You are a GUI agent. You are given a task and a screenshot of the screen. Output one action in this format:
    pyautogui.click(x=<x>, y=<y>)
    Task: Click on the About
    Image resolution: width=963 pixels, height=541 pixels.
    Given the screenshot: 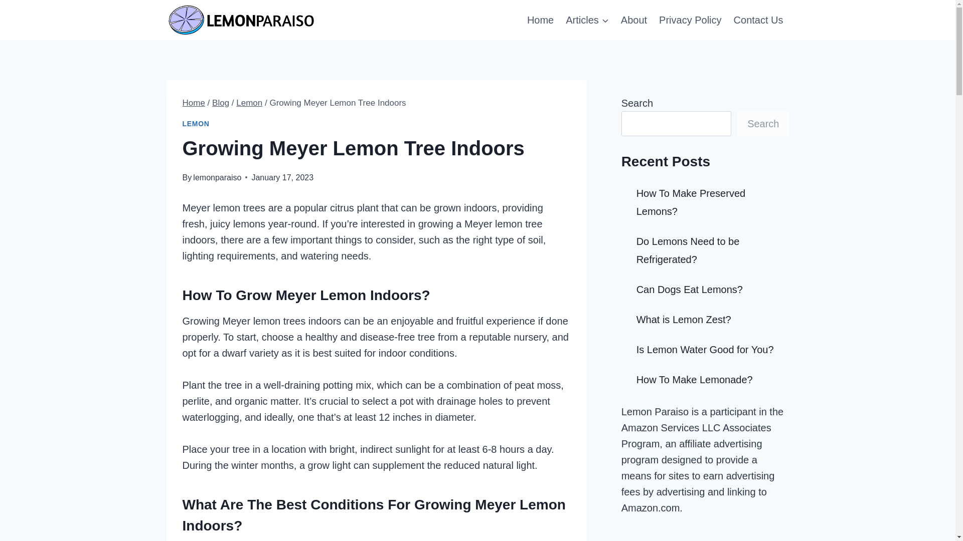 What is the action you would take?
    pyautogui.click(x=634, y=20)
    